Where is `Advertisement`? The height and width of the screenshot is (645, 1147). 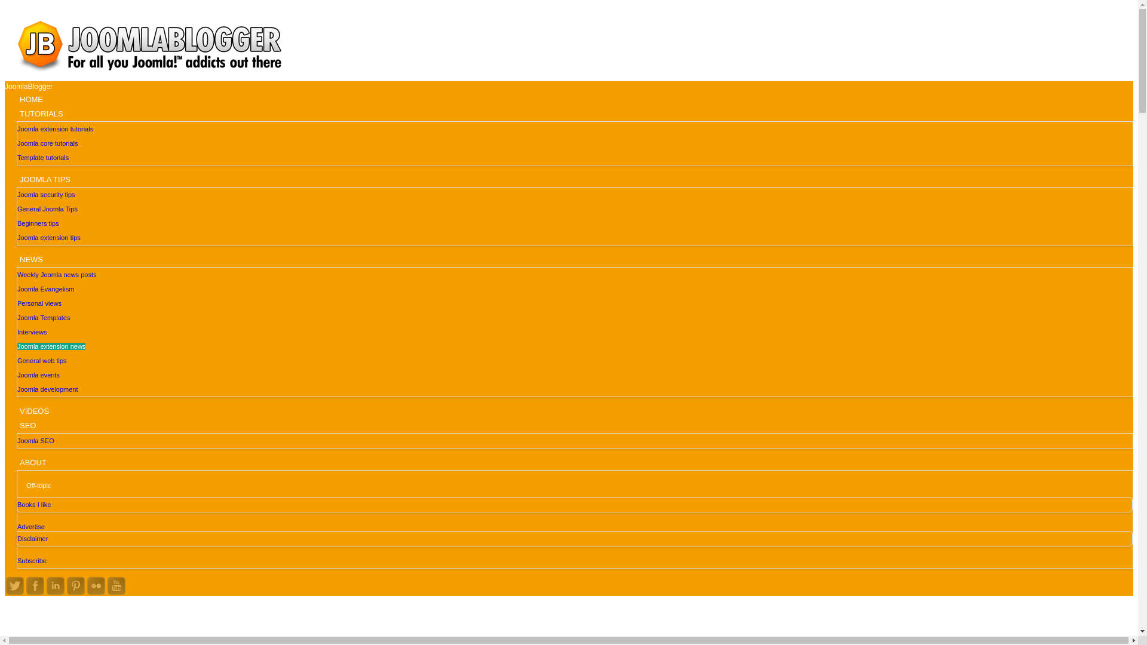 Advertisement is located at coordinates (568, 628).